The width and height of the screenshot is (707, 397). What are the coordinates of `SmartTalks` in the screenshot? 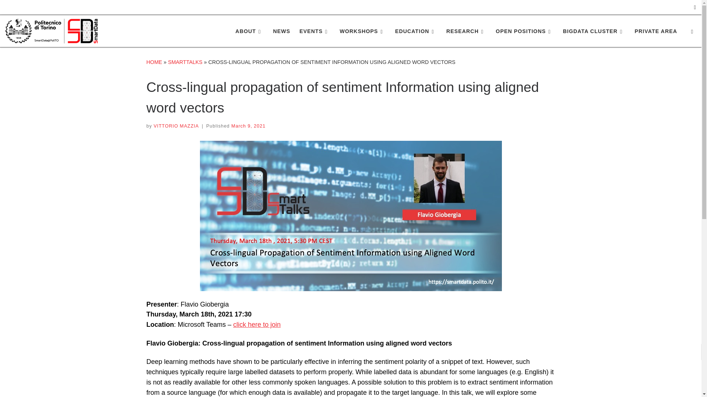 It's located at (185, 62).